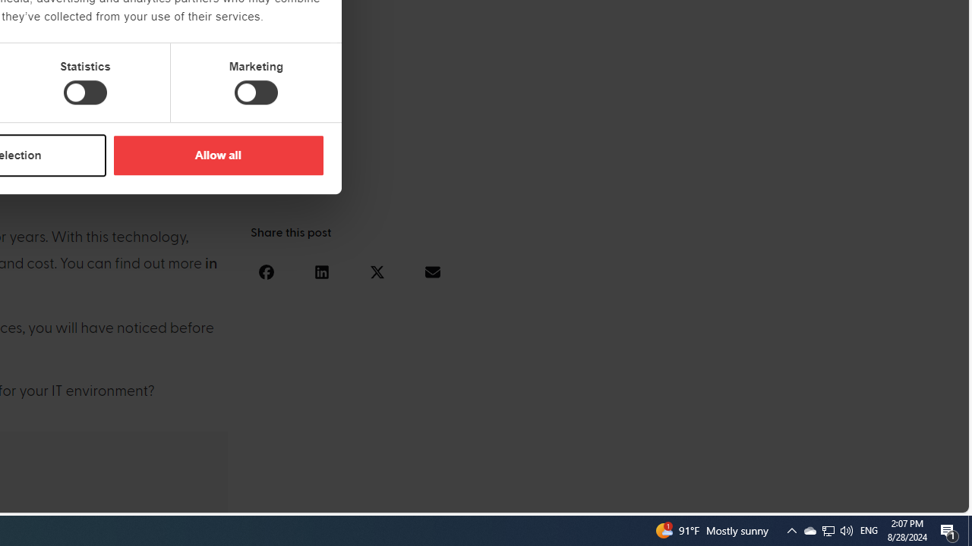 The height and width of the screenshot is (546, 972). Describe the element at coordinates (256, 93) in the screenshot. I see `Marketing` at that location.